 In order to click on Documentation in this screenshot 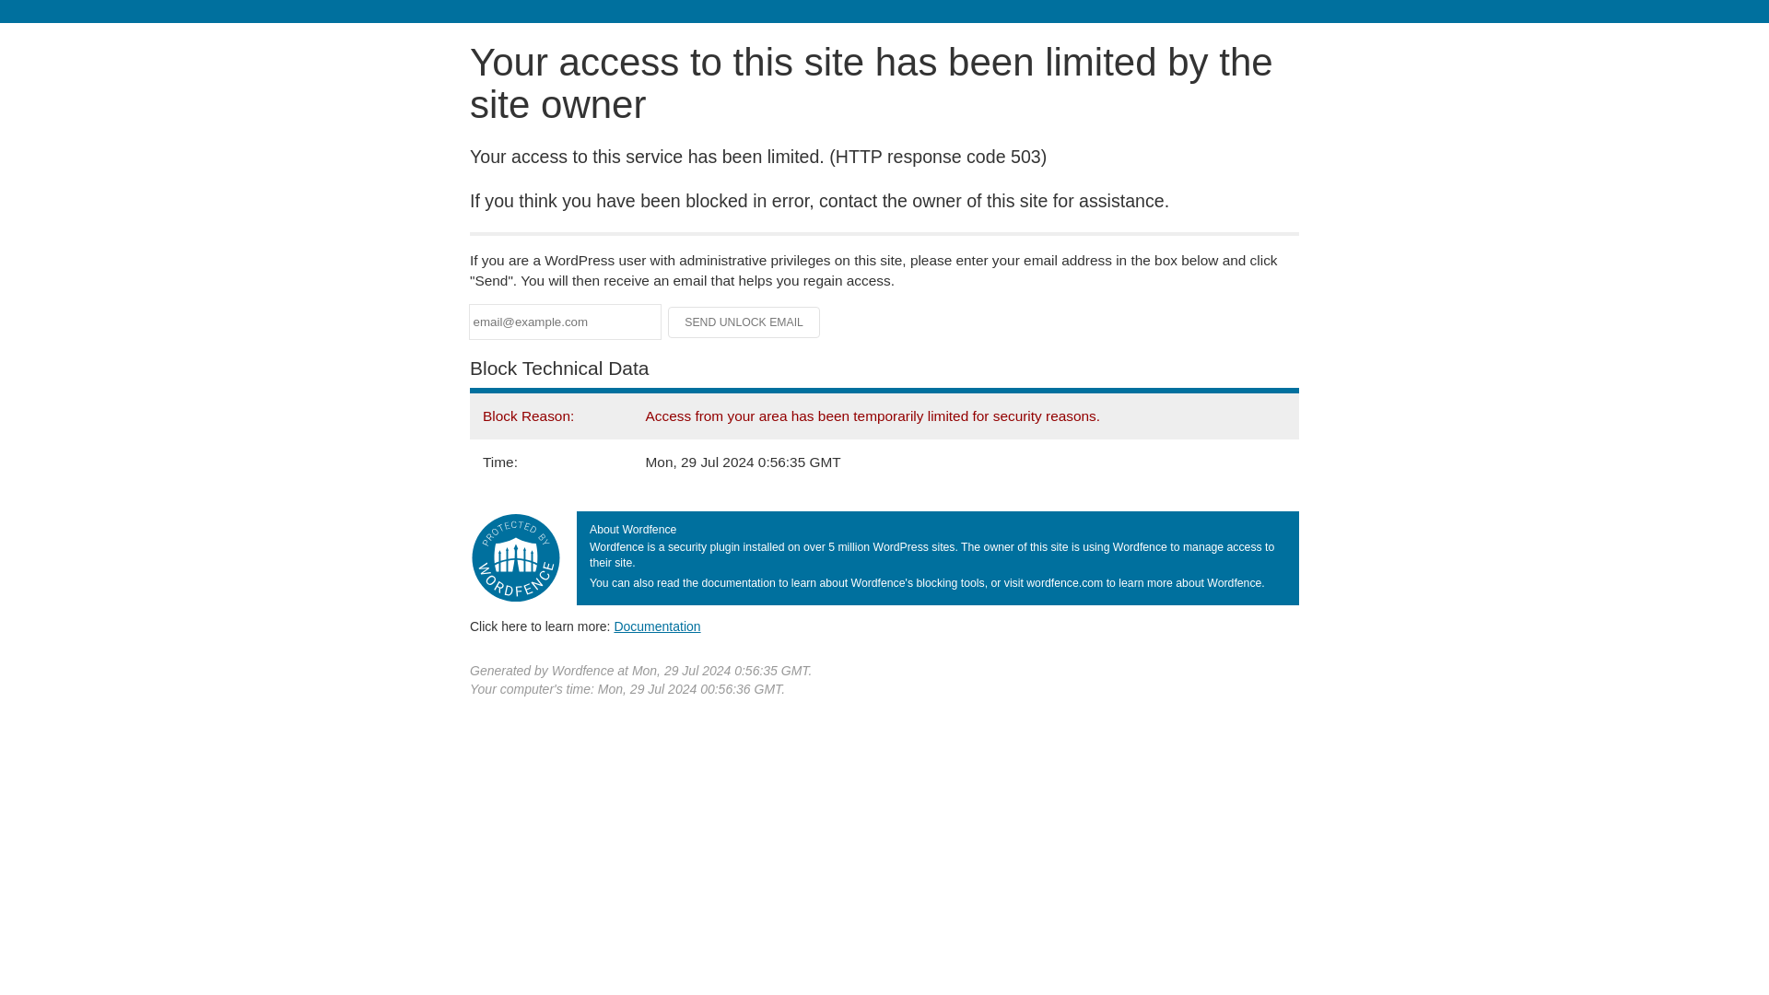, I will do `click(657, 626)`.